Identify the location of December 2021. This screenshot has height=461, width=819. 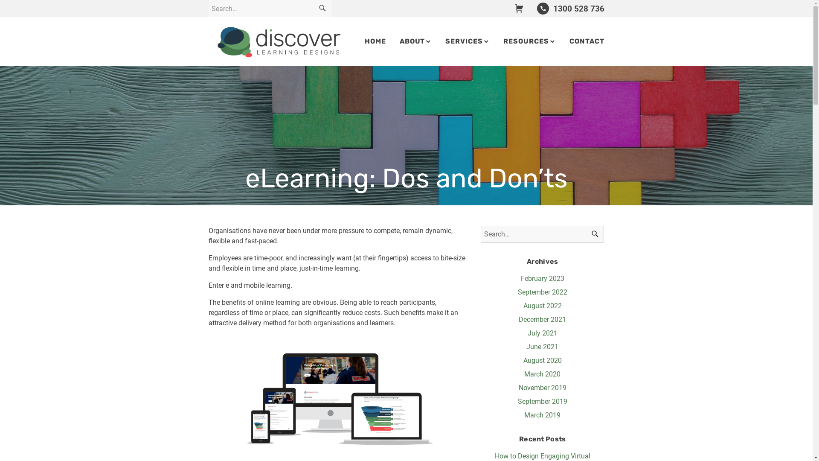
(543, 319).